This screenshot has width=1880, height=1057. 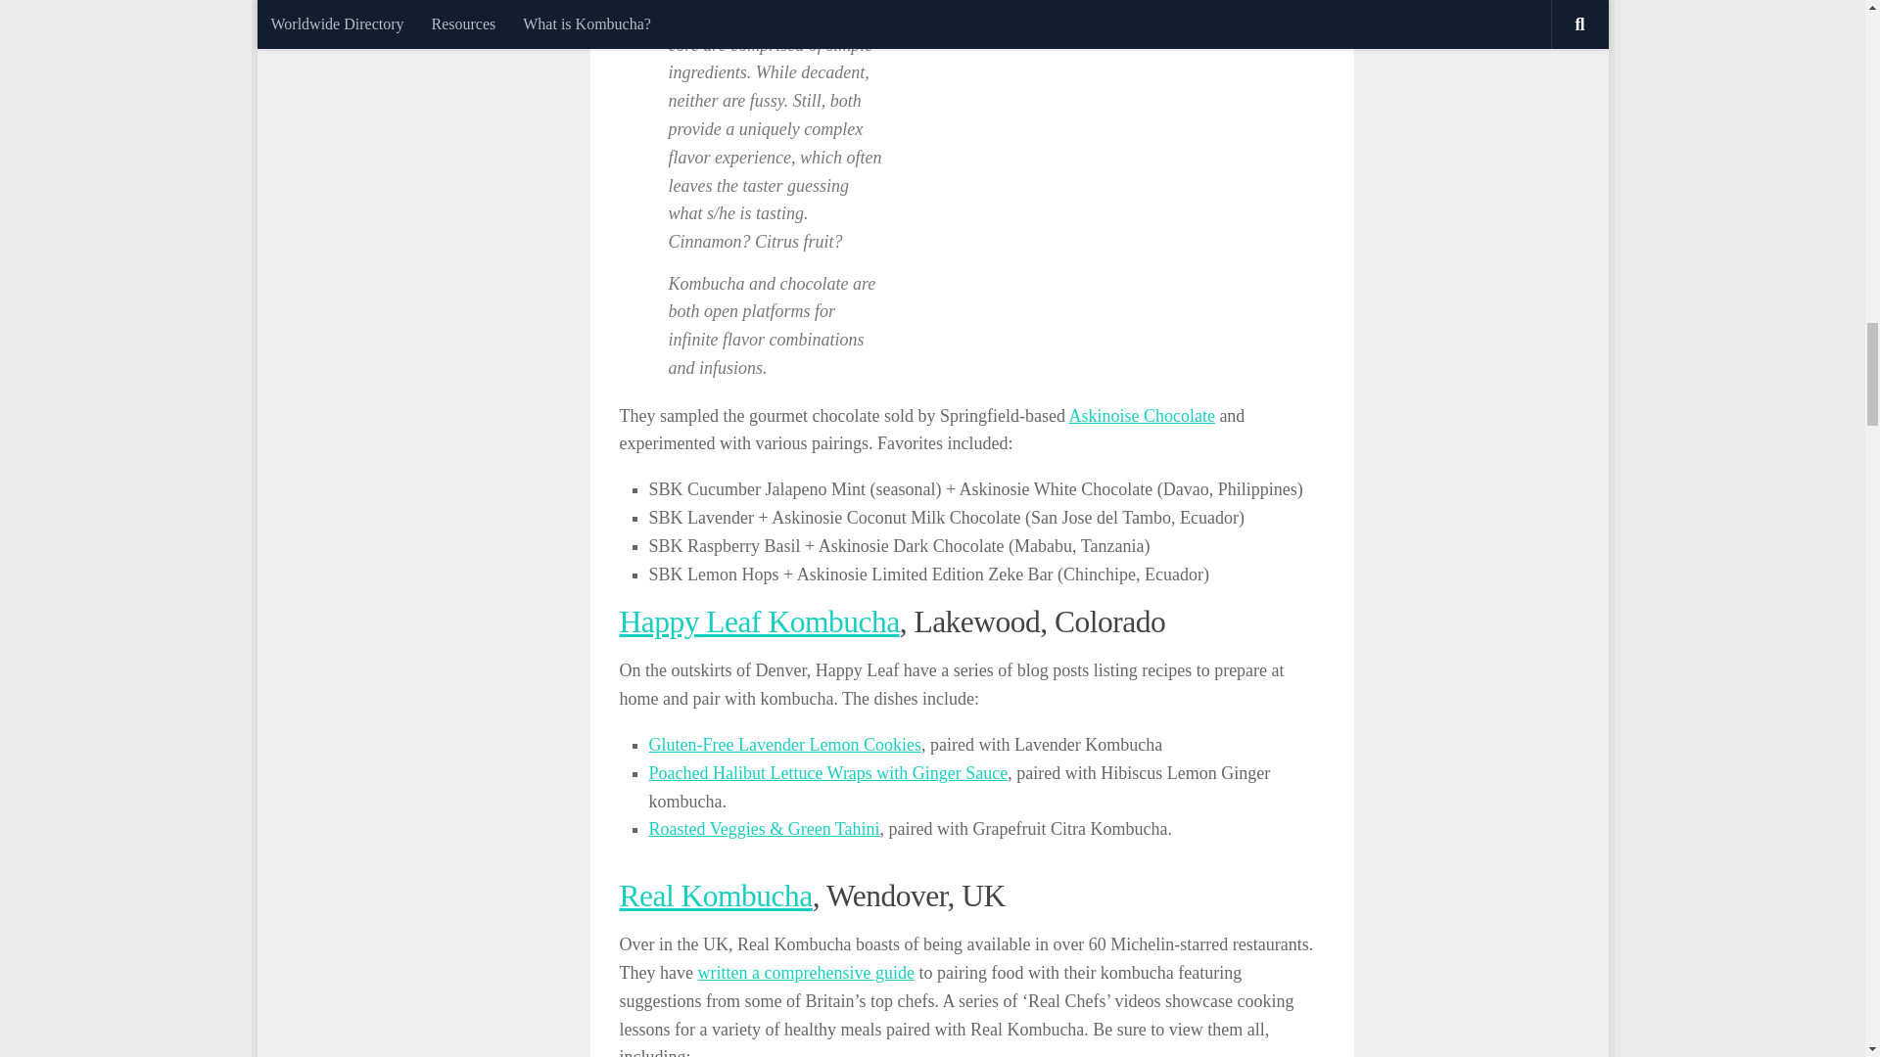 I want to click on Askinoise Chocolate, so click(x=1141, y=415).